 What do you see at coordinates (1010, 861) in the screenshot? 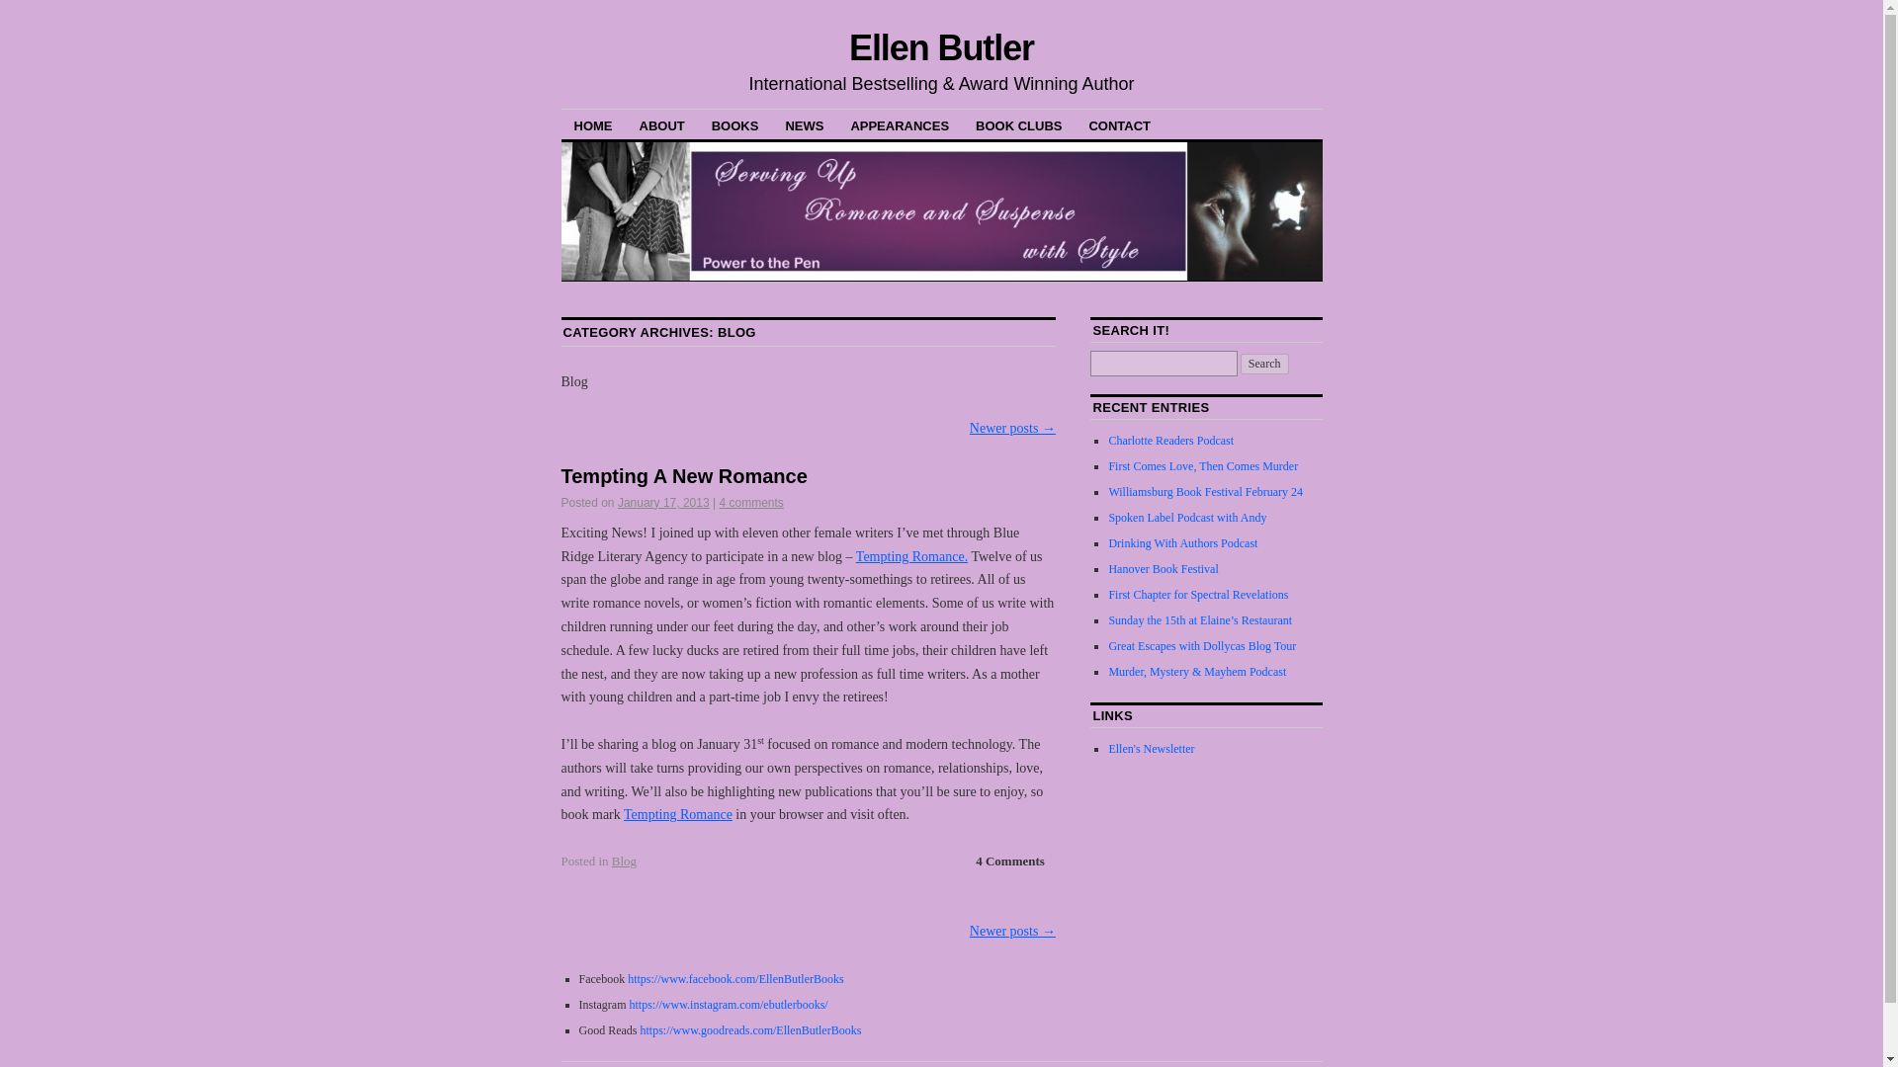
I see `4 Comments` at bounding box center [1010, 861].